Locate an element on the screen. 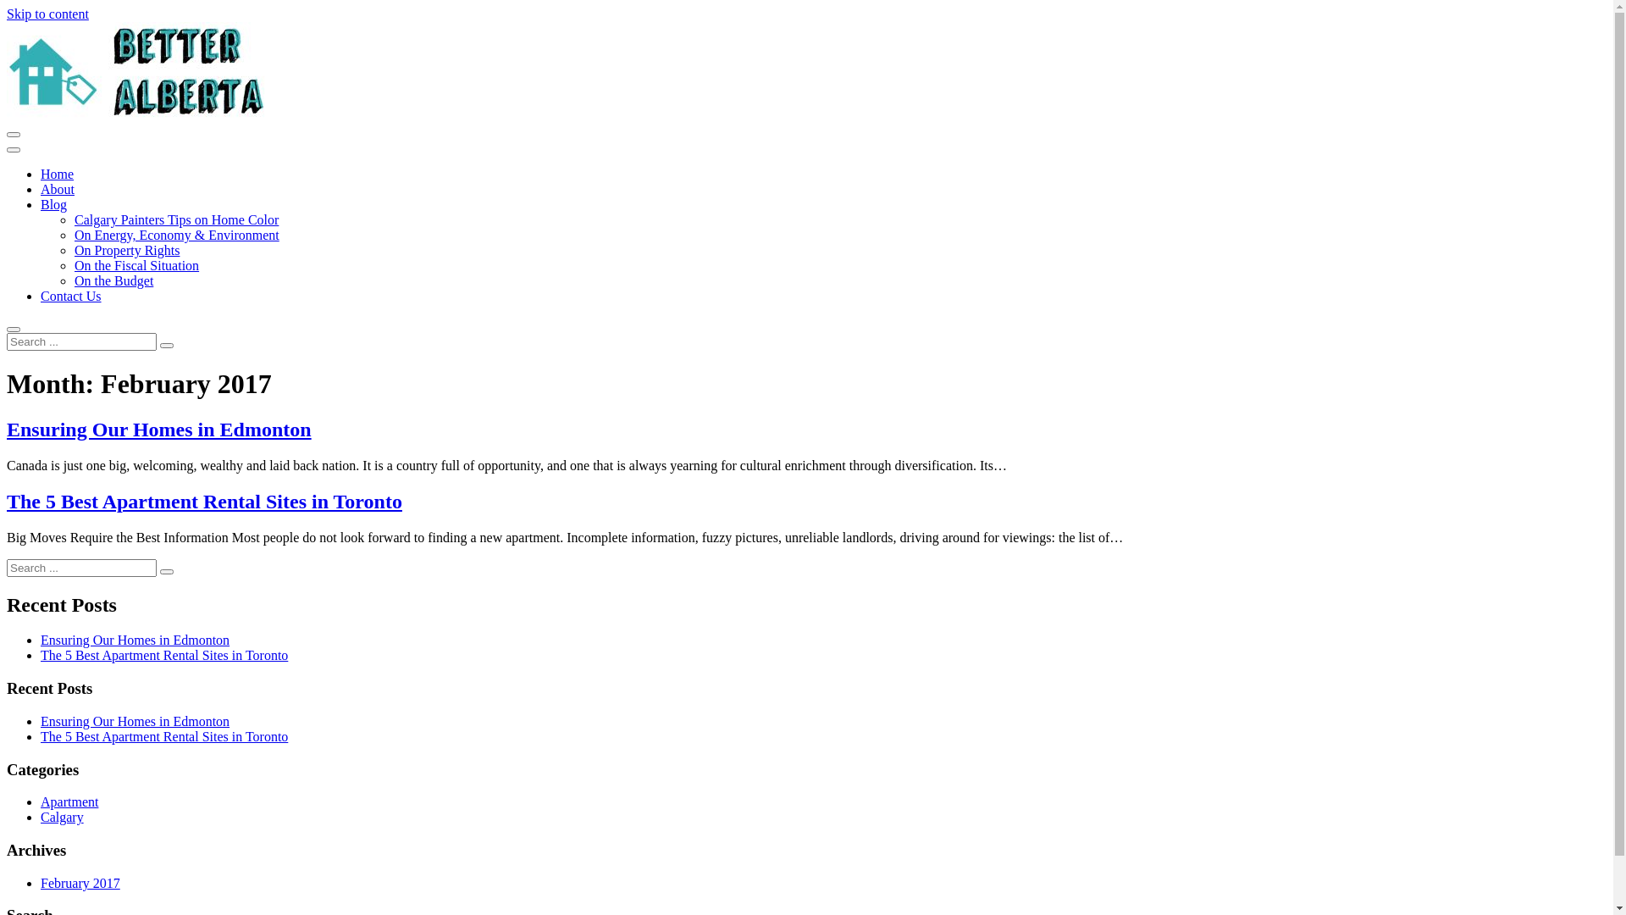 The image size is (1626, 915). Ensuring Our Homes in Edmonton is located at coordinates (135, 722).